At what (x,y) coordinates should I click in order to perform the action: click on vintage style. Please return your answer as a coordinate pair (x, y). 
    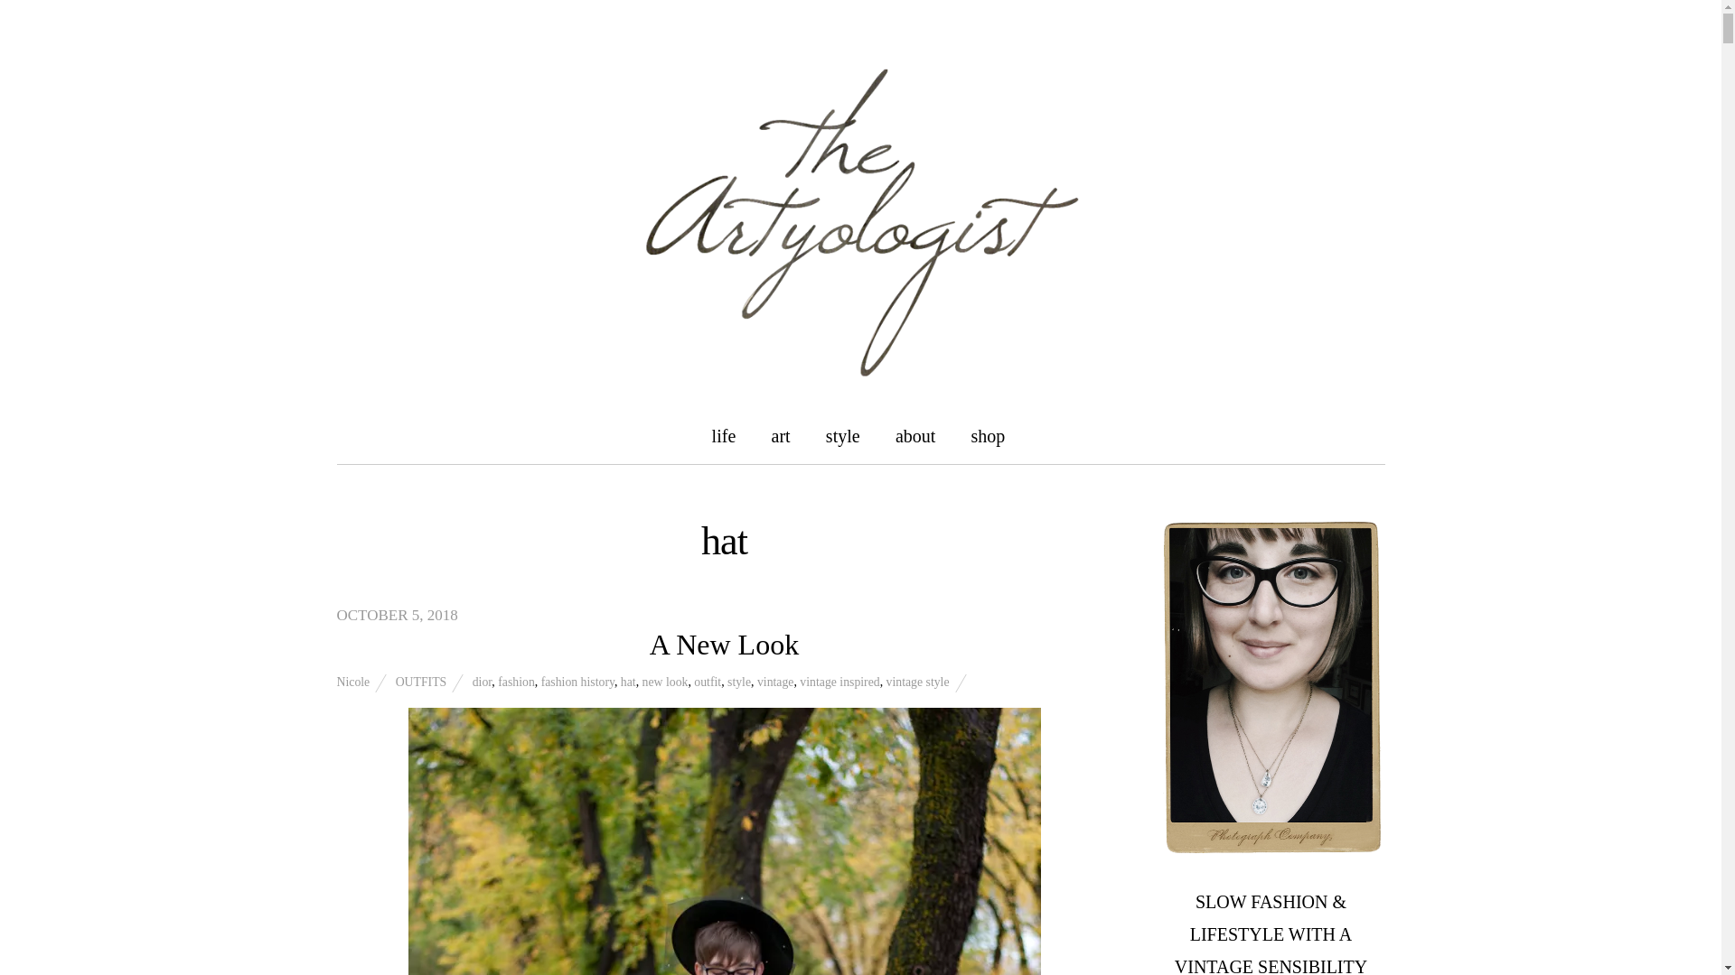
    Looking at the image, I should click on (918, 682).